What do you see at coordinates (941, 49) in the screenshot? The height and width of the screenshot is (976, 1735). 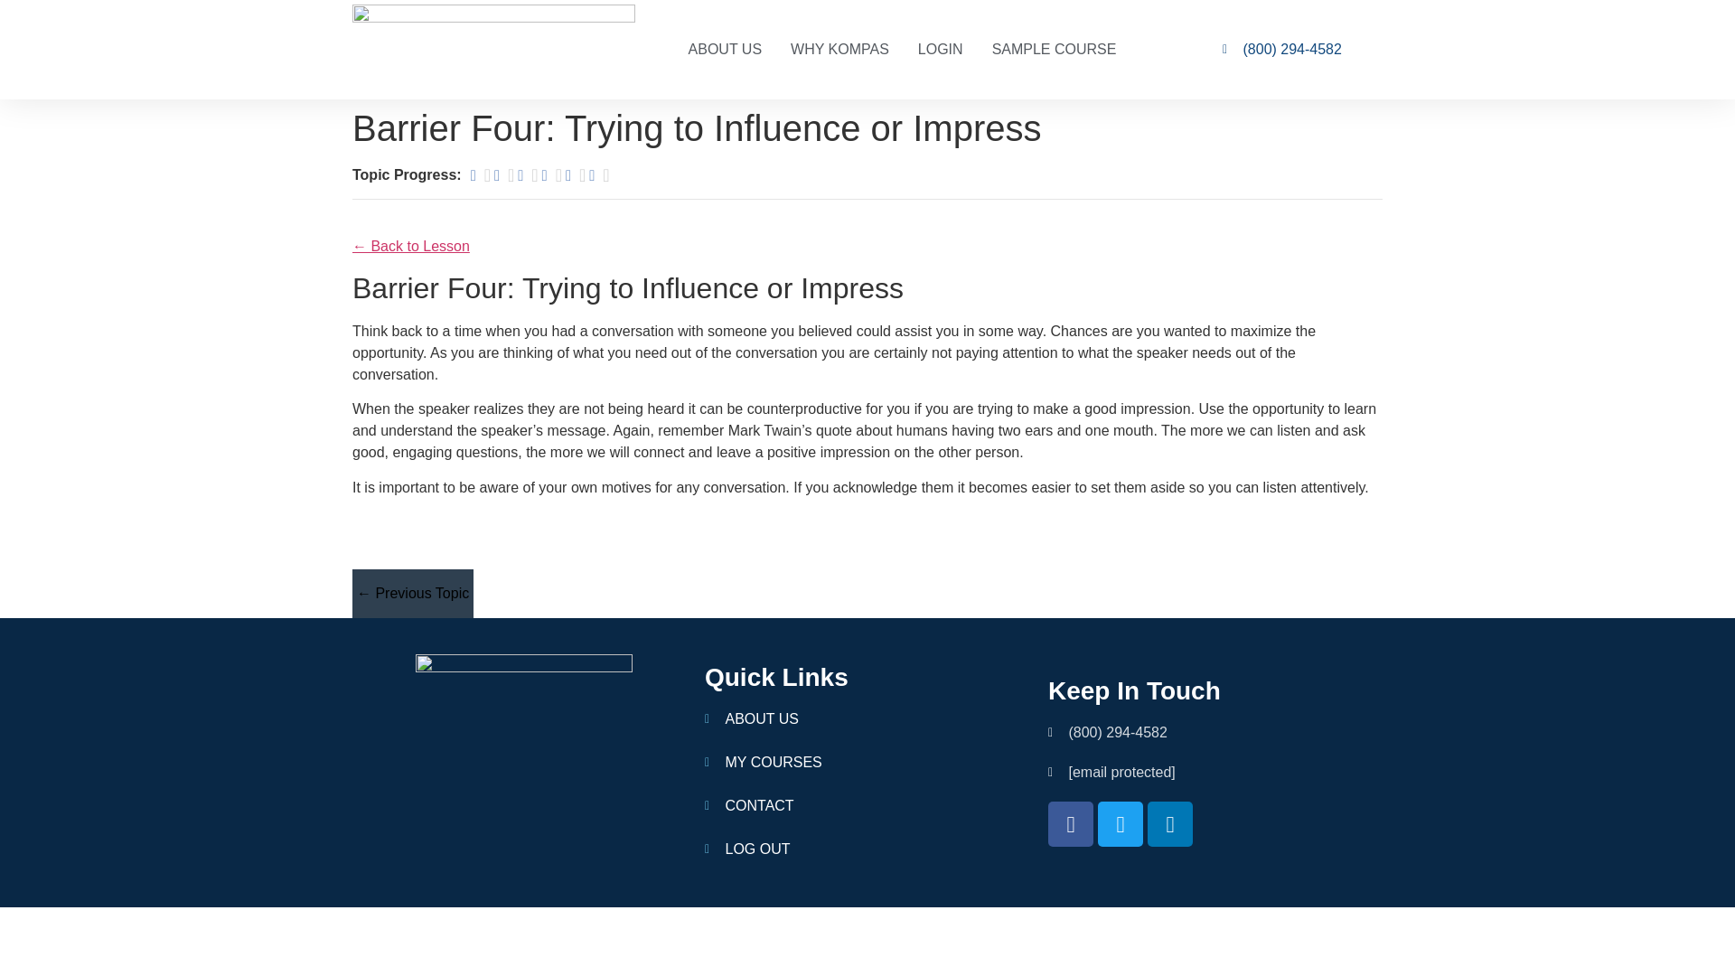 I see `LOGIN` at bounding box center [941, 49].